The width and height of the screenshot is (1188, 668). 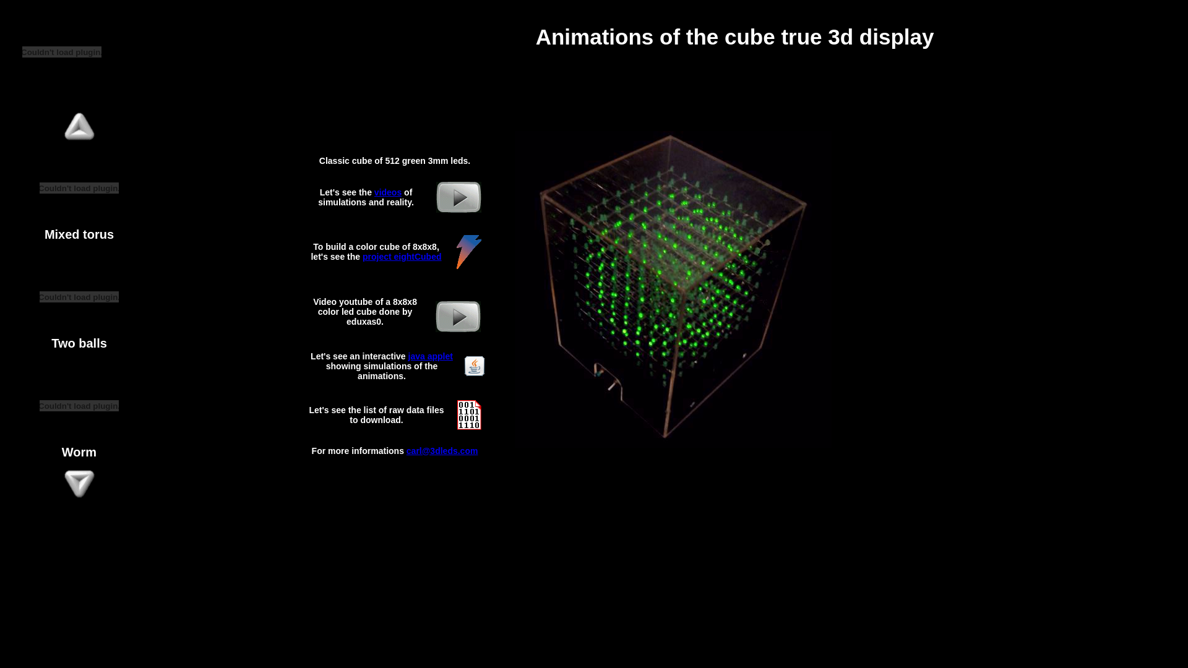 What do you see at coordinates (402, 257) in the screenshot?
I see `project eightCubed` at bounding box center [402, 257].